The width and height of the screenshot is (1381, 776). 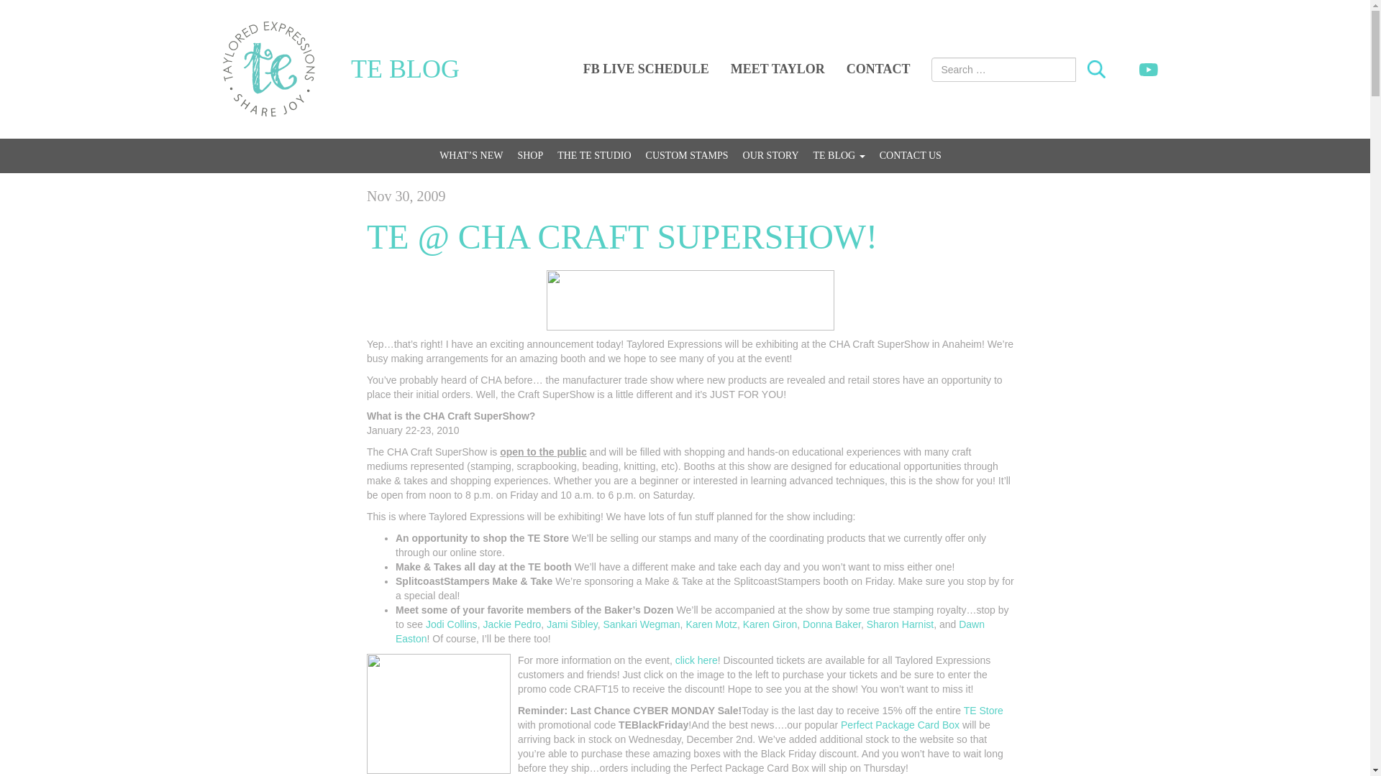 What do you see at coordinates (777, 69) in the screenshot?
I see `MEET TAYLOR` at bounding box center [777, 69].